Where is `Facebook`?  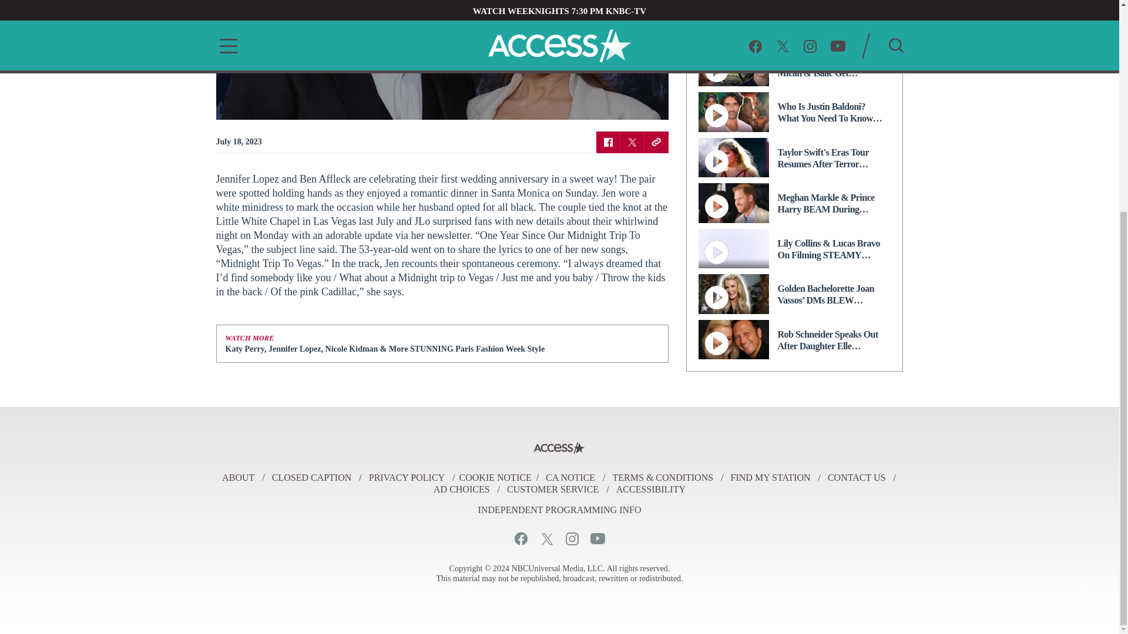
Facebook is located at coordinates (607, 141).